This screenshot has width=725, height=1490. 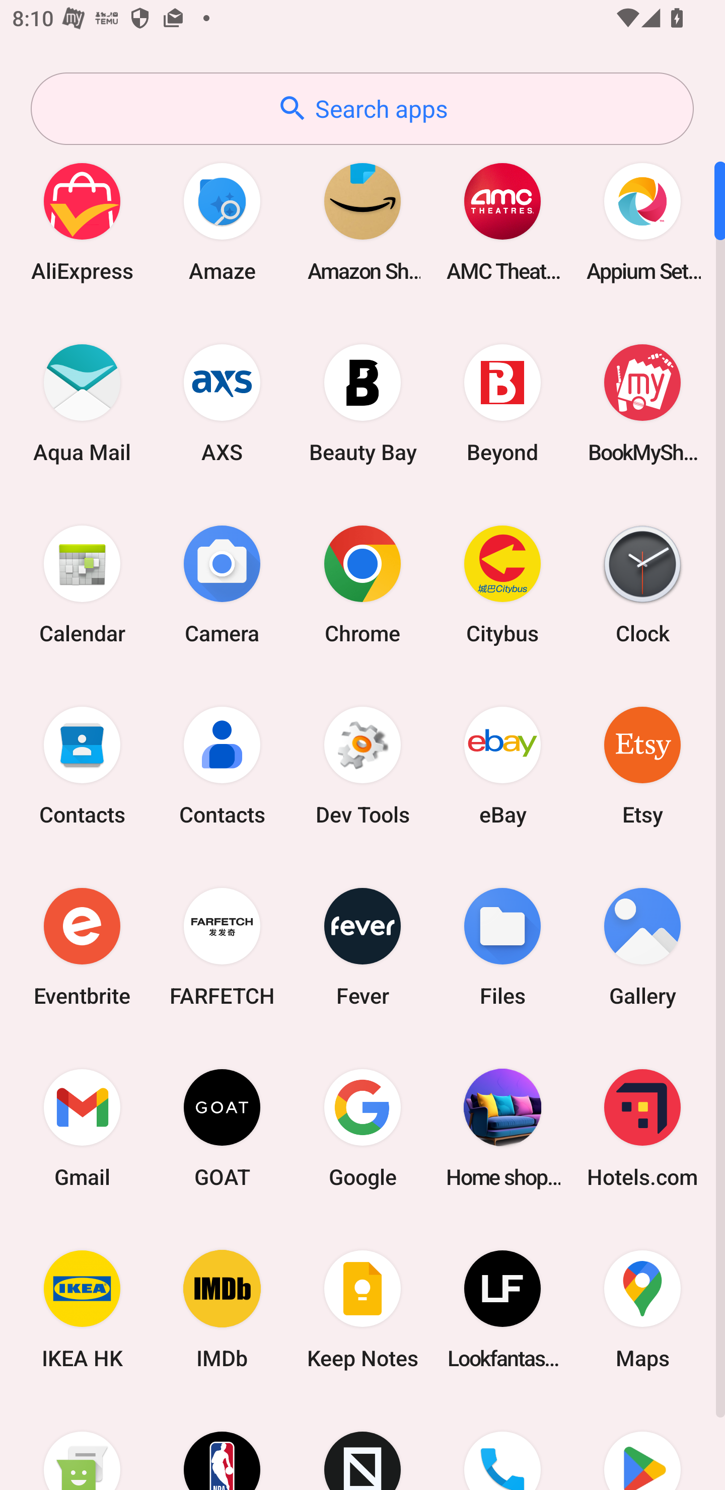 I want to click on Maps, so click(x=642, y=1310).